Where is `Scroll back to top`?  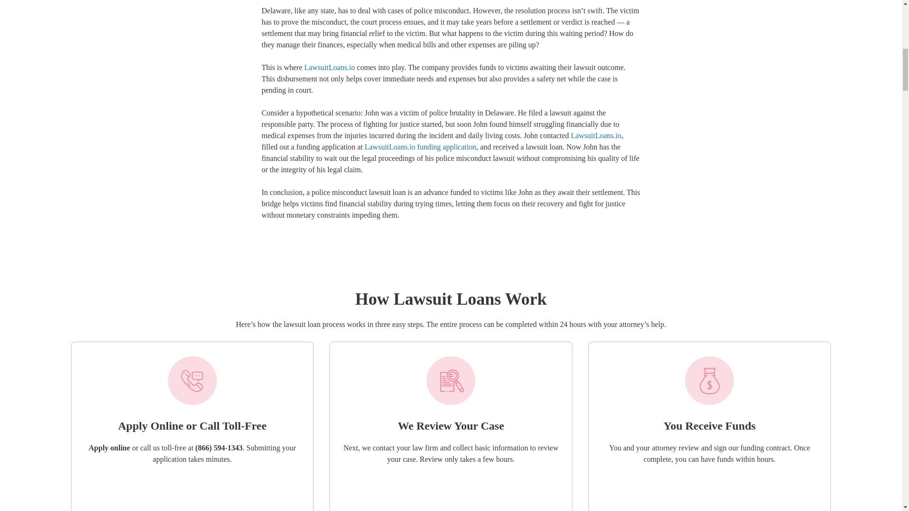
Scroll back to top is located at coordinates (878, 449).